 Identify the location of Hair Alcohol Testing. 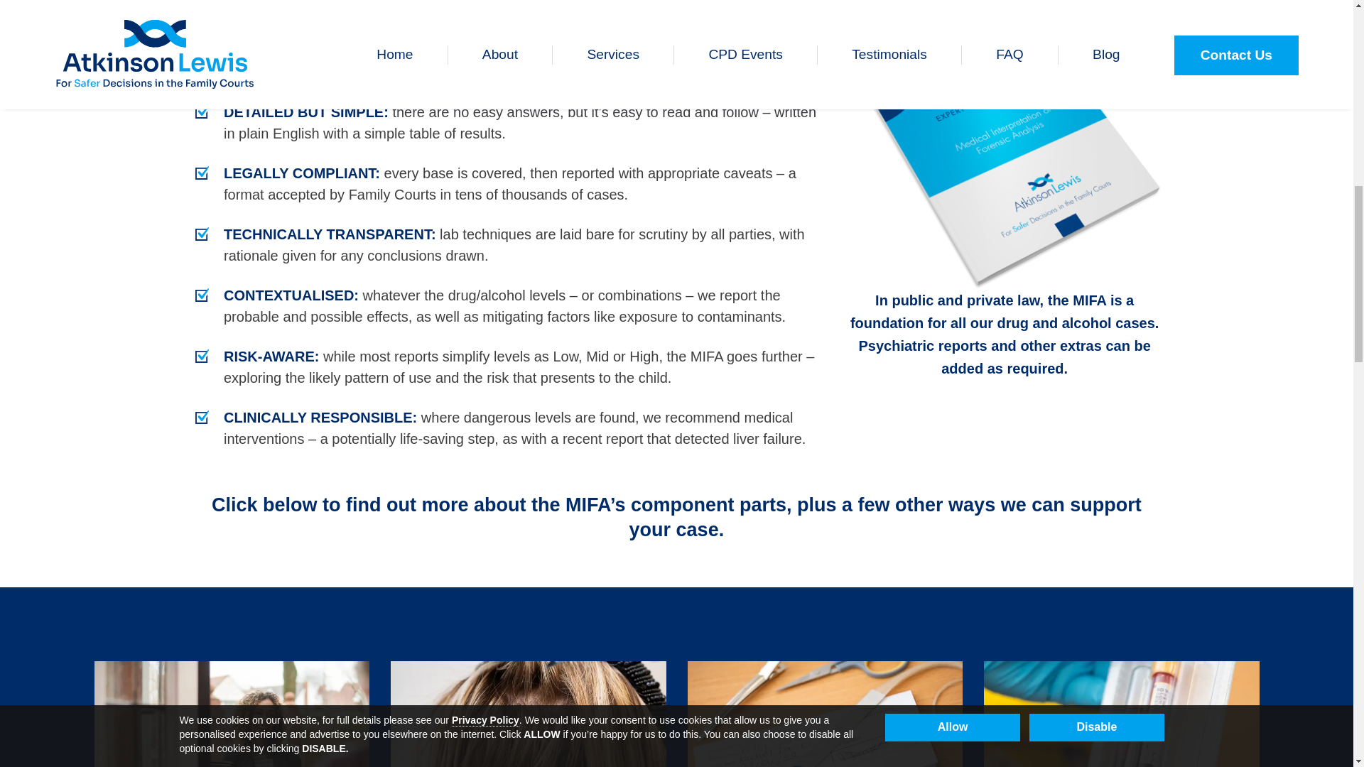
(825, 714).